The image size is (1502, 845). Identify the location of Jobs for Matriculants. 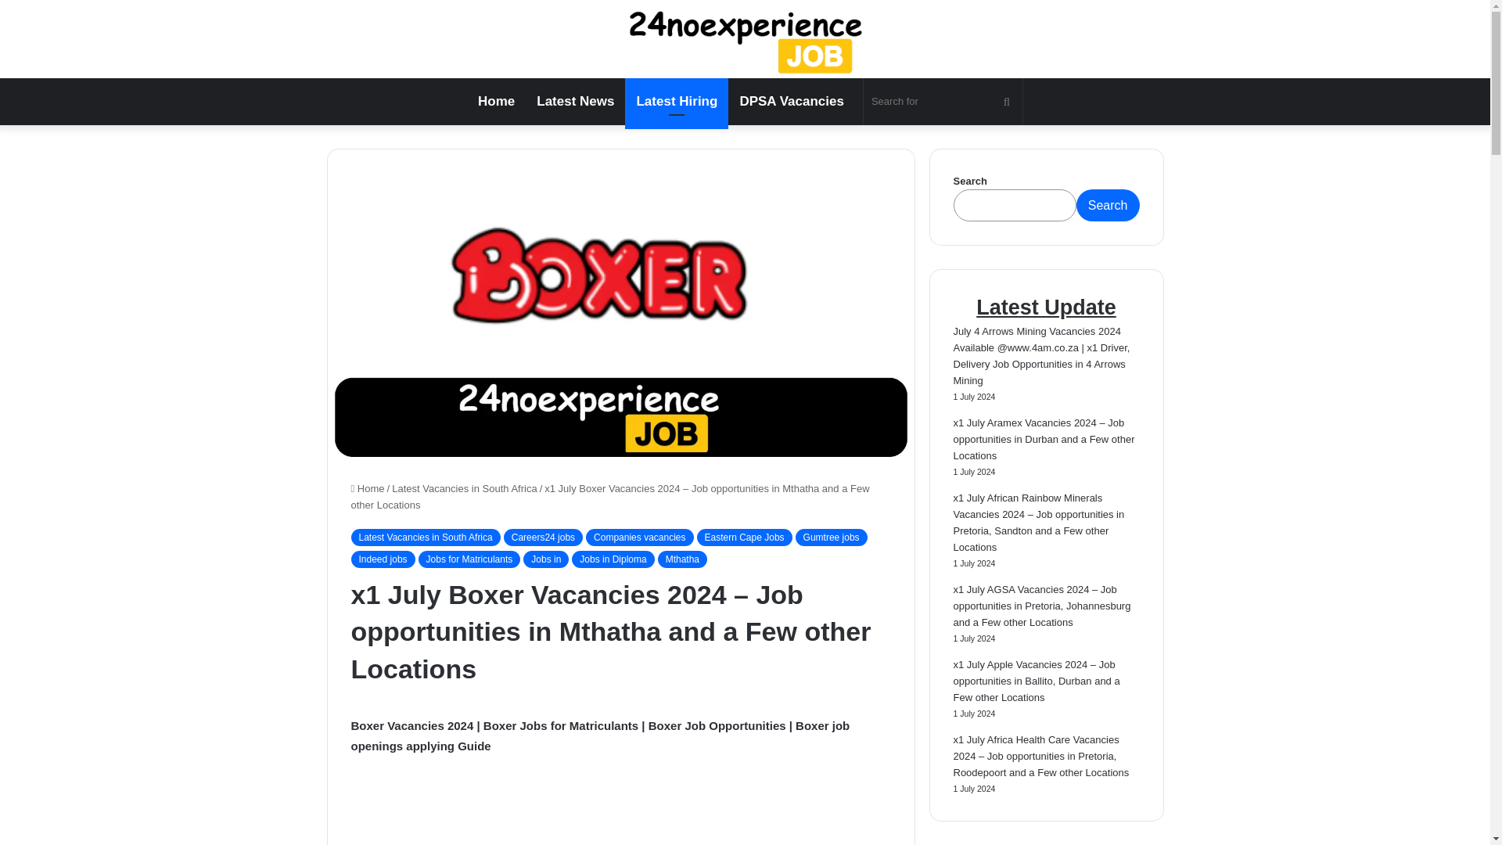
(469, 559).